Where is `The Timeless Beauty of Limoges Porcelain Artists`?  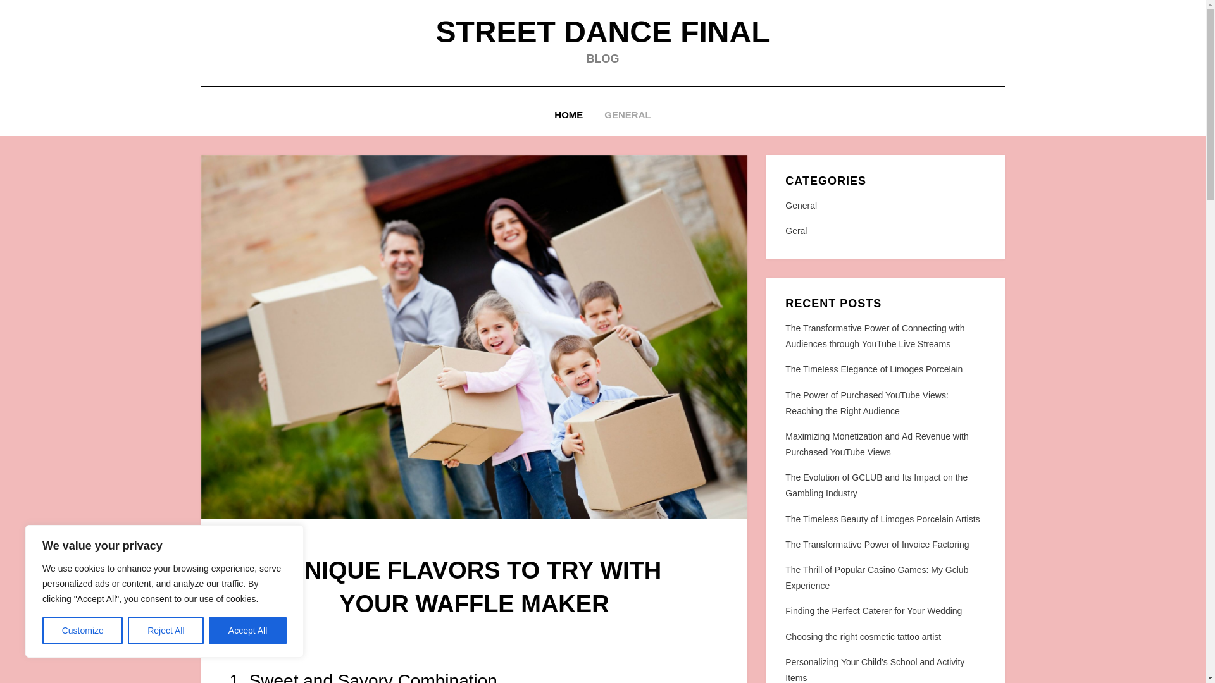 The Timeless Beauty of Limoges Porcelain Artists is located at coordinates (882, 519).